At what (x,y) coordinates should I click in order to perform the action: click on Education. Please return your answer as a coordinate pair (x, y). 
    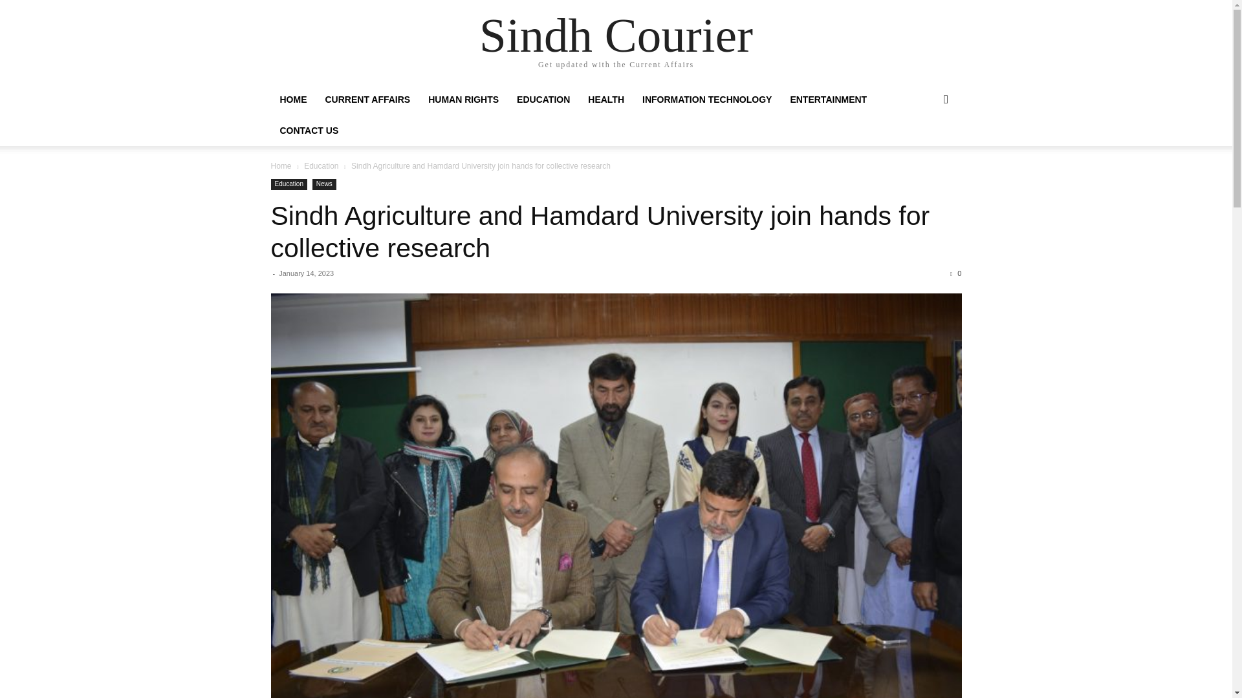
    Looking at the image, I should click on (289, 184).